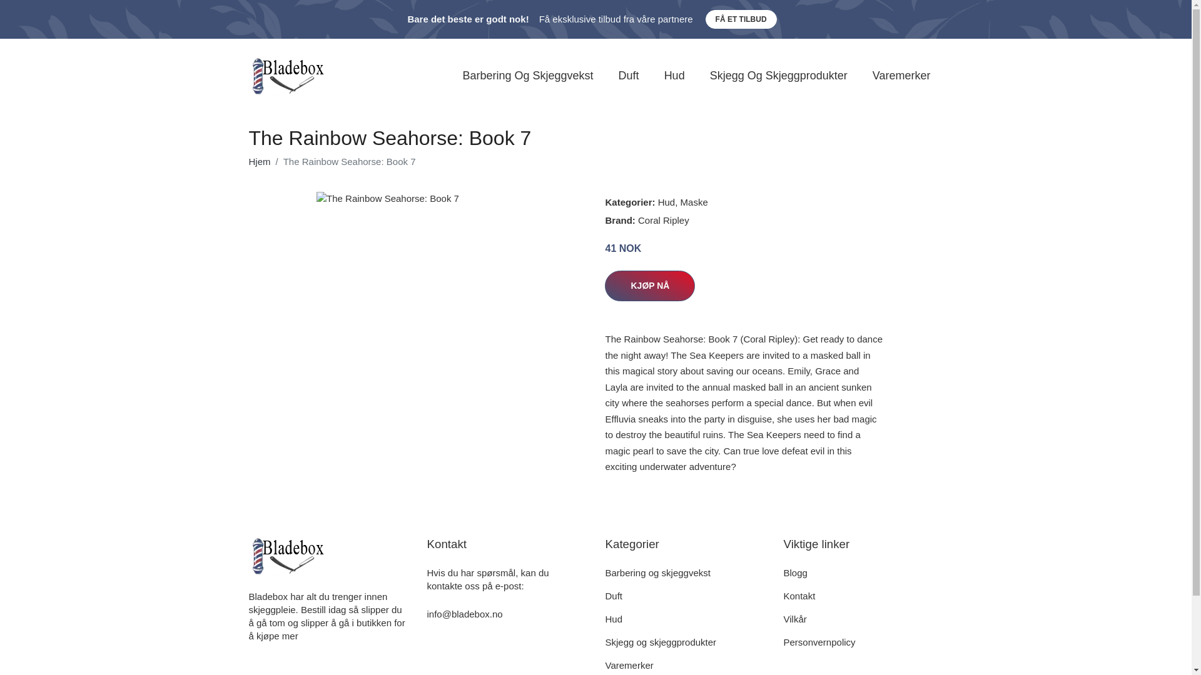  Describe the element at coordinates (901, 76) in the screenshot. I see `Varemerker` at that location.